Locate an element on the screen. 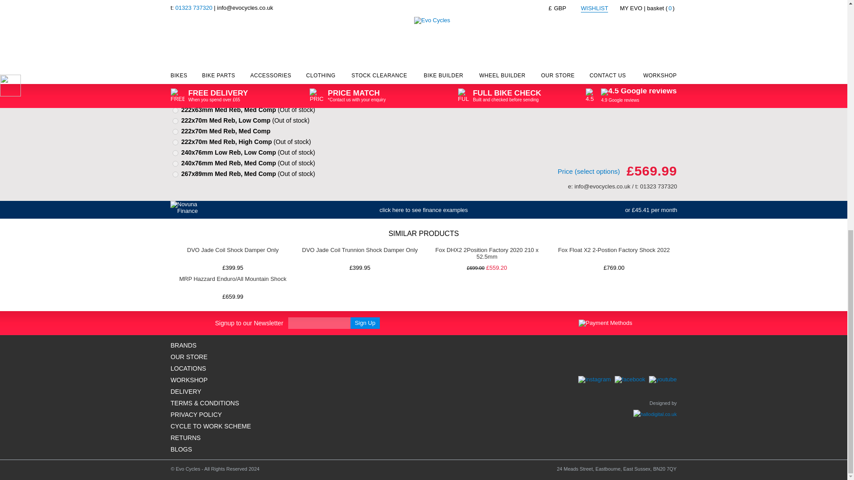 This screenshot has width=854, height=480. 2 is located at coordinates (175, 121).